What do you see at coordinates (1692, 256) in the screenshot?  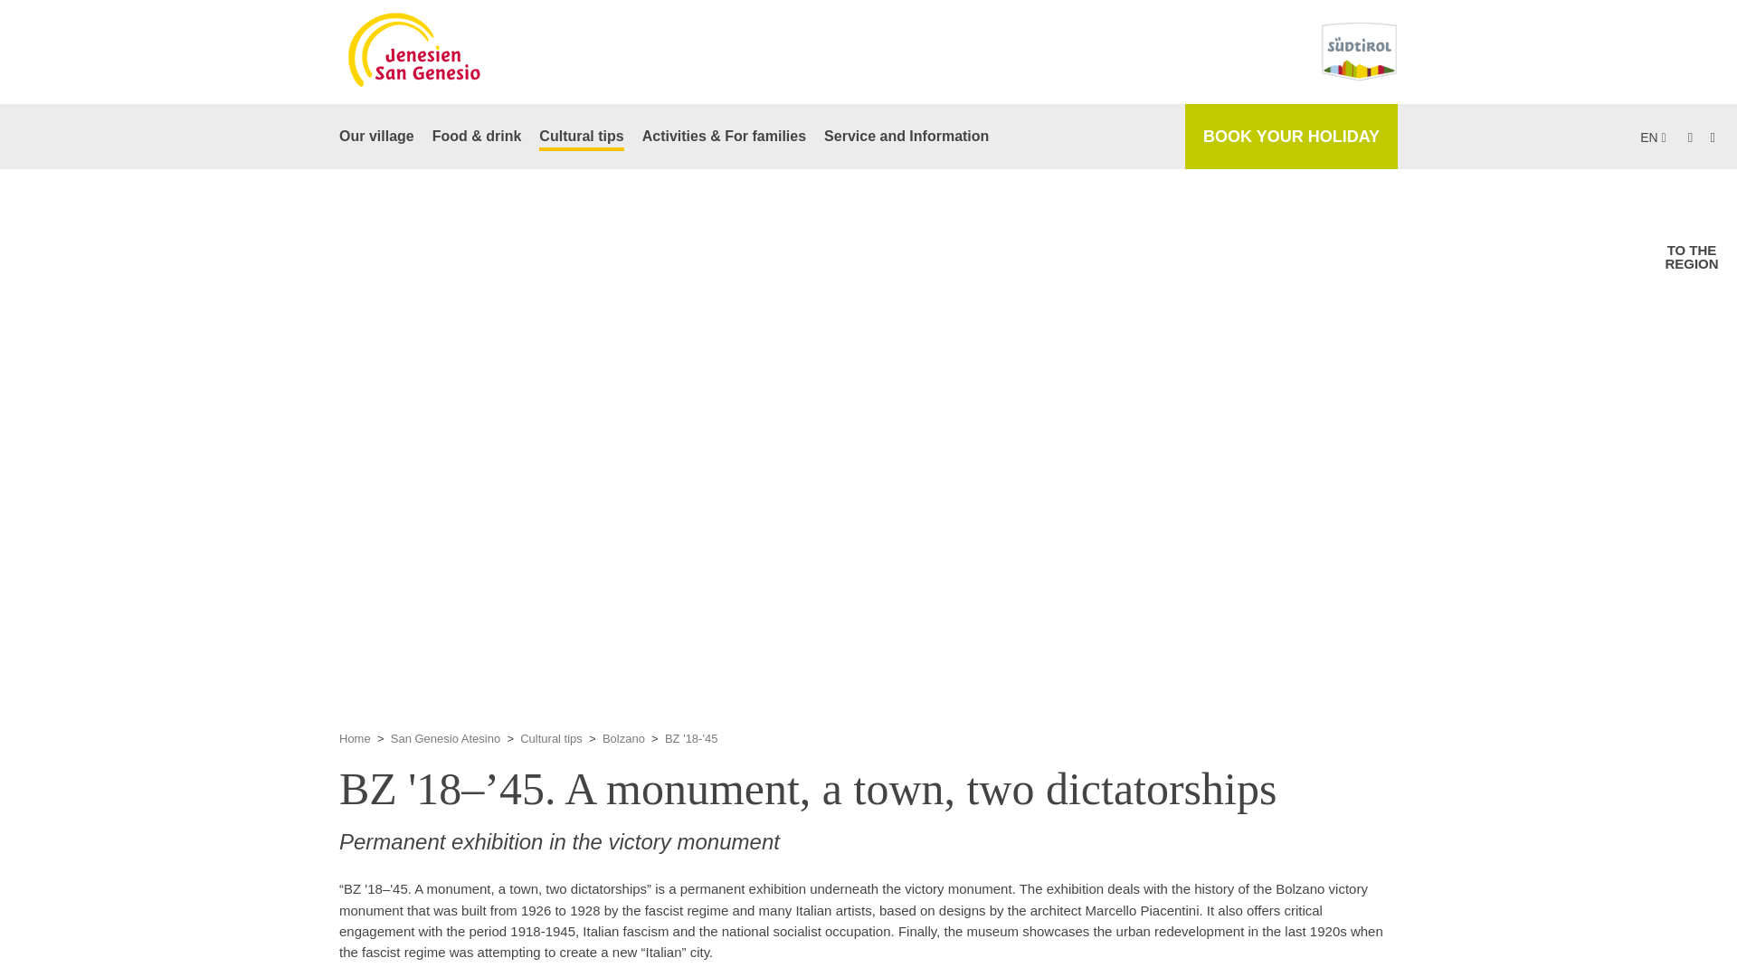 I see `home` at bounding box center [1692, 256].